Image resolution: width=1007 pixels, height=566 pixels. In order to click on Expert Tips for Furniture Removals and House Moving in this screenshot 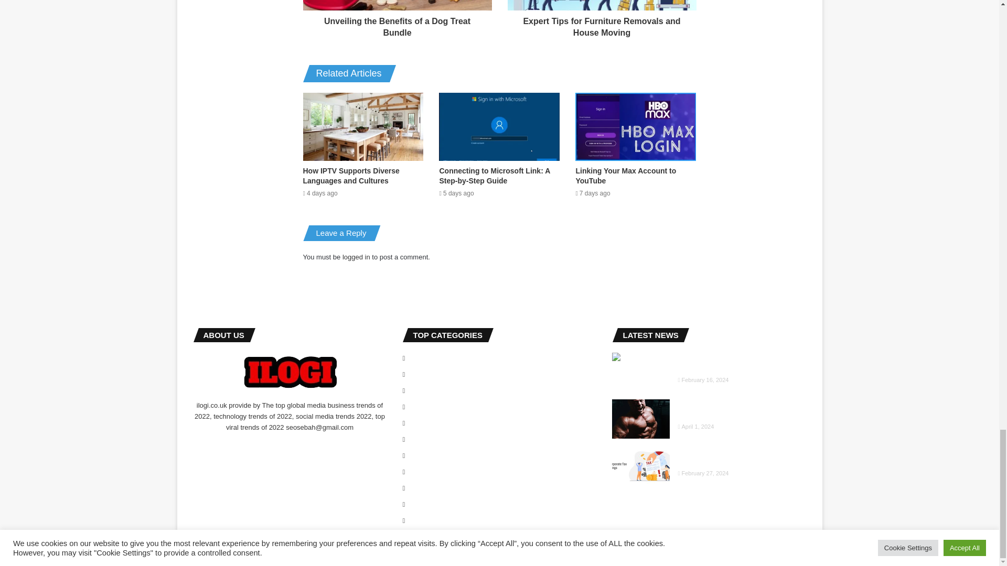, I will do `click(602, 25)`.